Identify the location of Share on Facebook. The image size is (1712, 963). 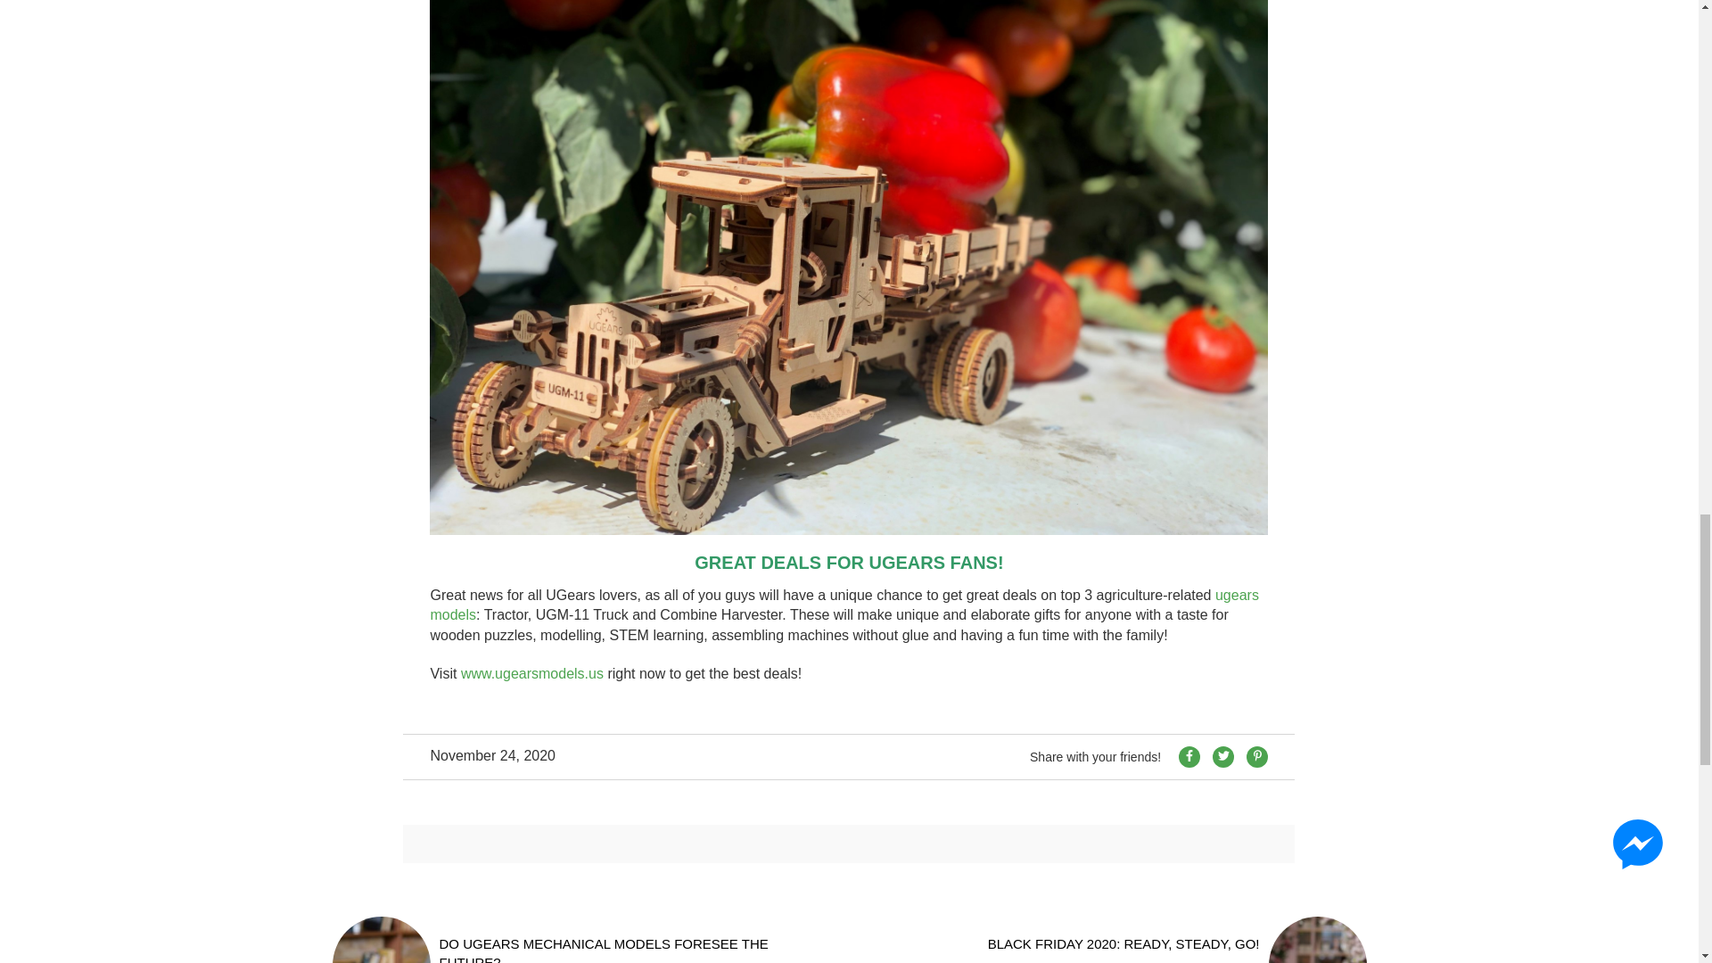
(1189, 756).